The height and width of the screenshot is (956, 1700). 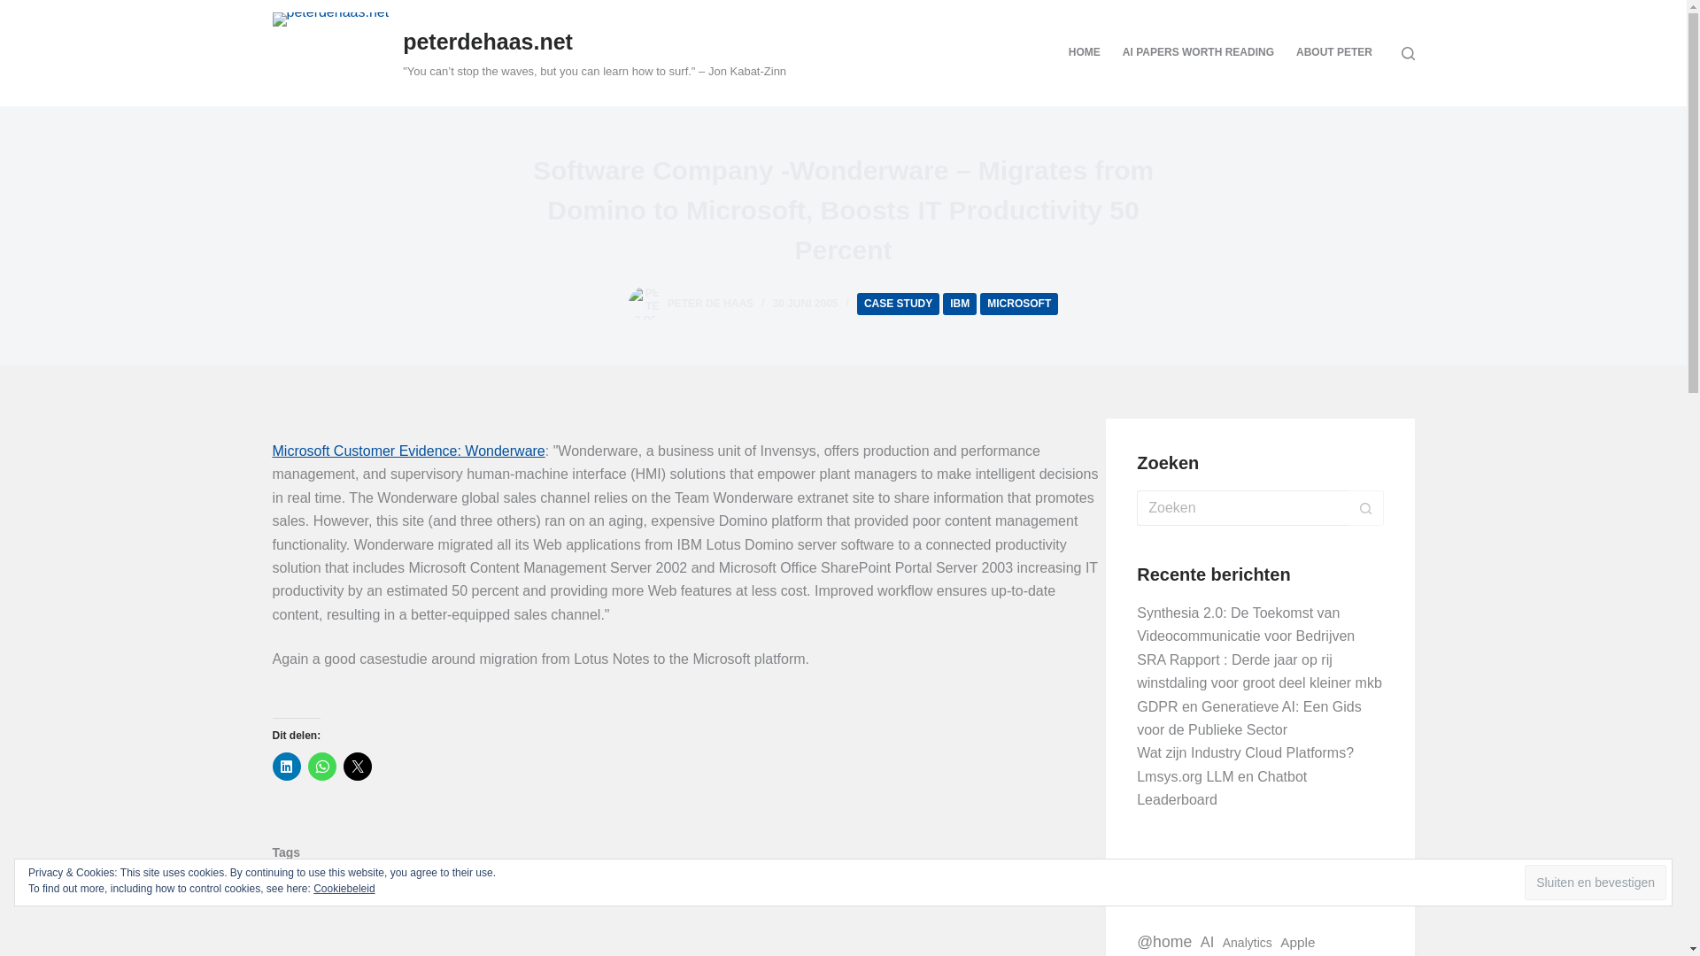 I want to click on HOME, so click(x=1084, y=53).